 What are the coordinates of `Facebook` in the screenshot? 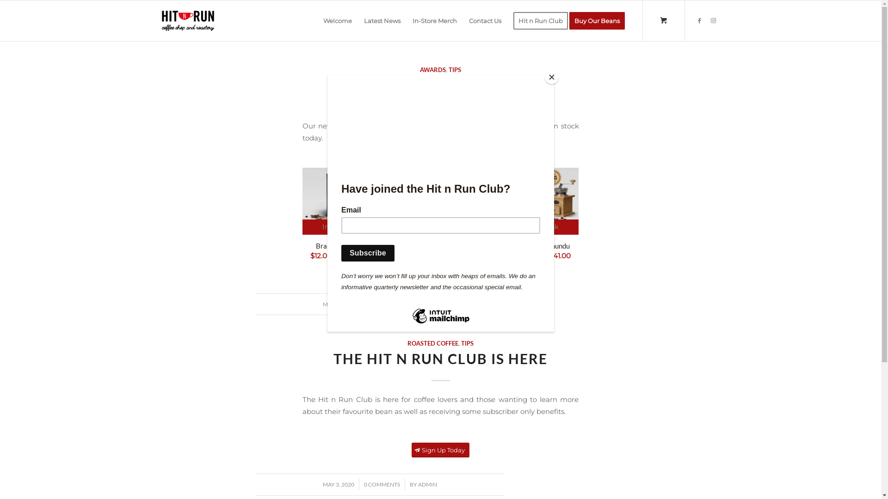 It's located at (700, 20).